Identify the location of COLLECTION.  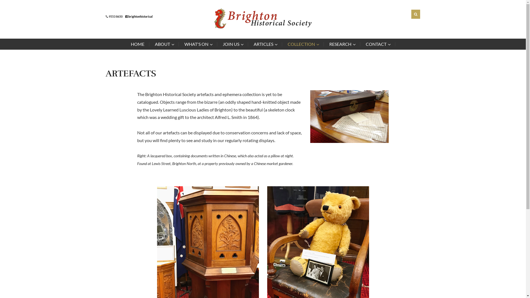
(303, 44).